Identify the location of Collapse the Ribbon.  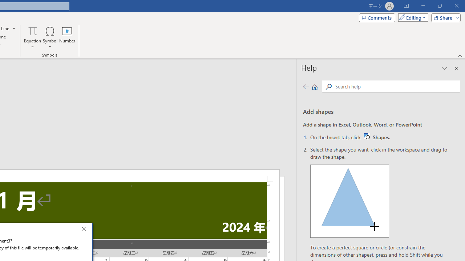
(460, 55).